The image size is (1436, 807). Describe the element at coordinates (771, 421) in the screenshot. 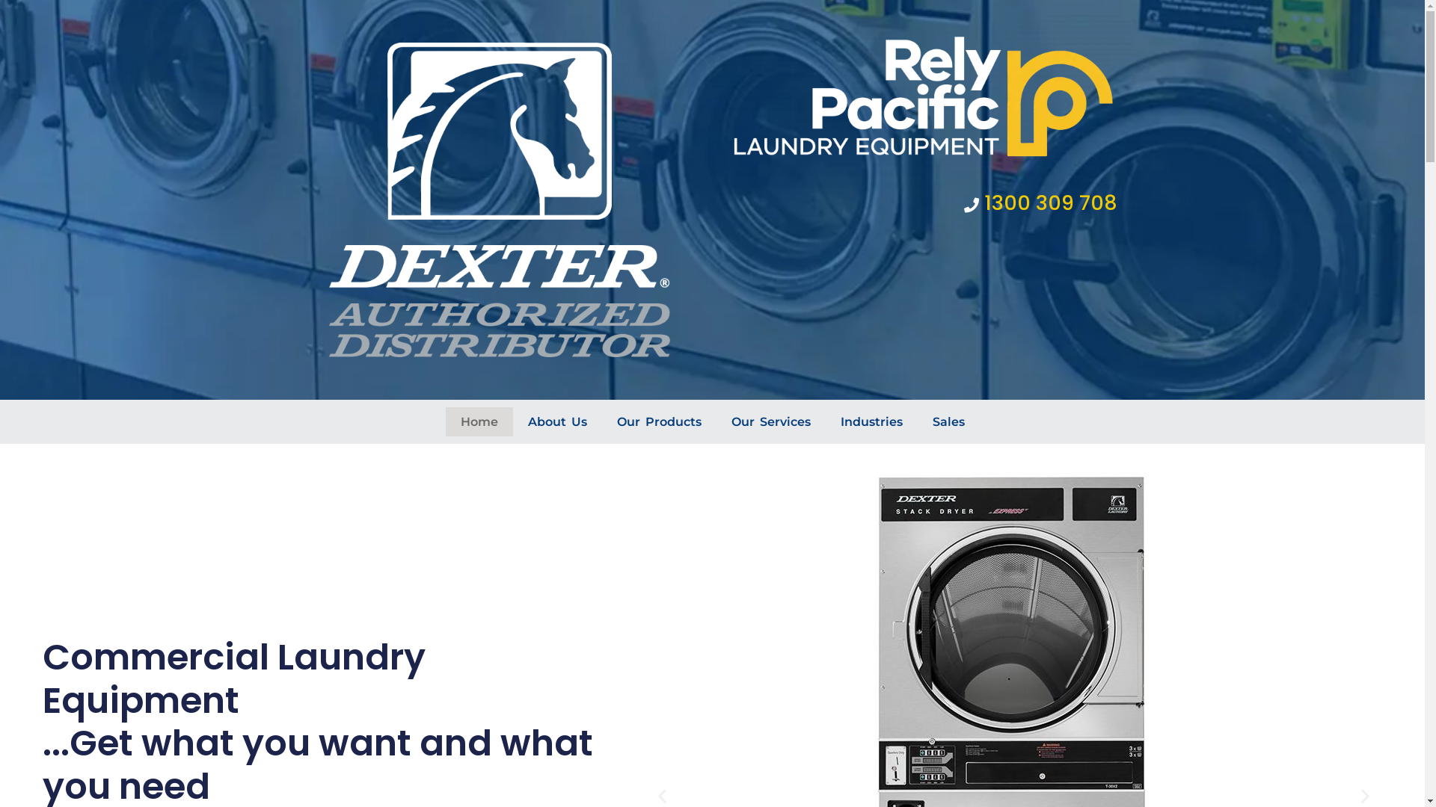

I see `Our Services` at that location.